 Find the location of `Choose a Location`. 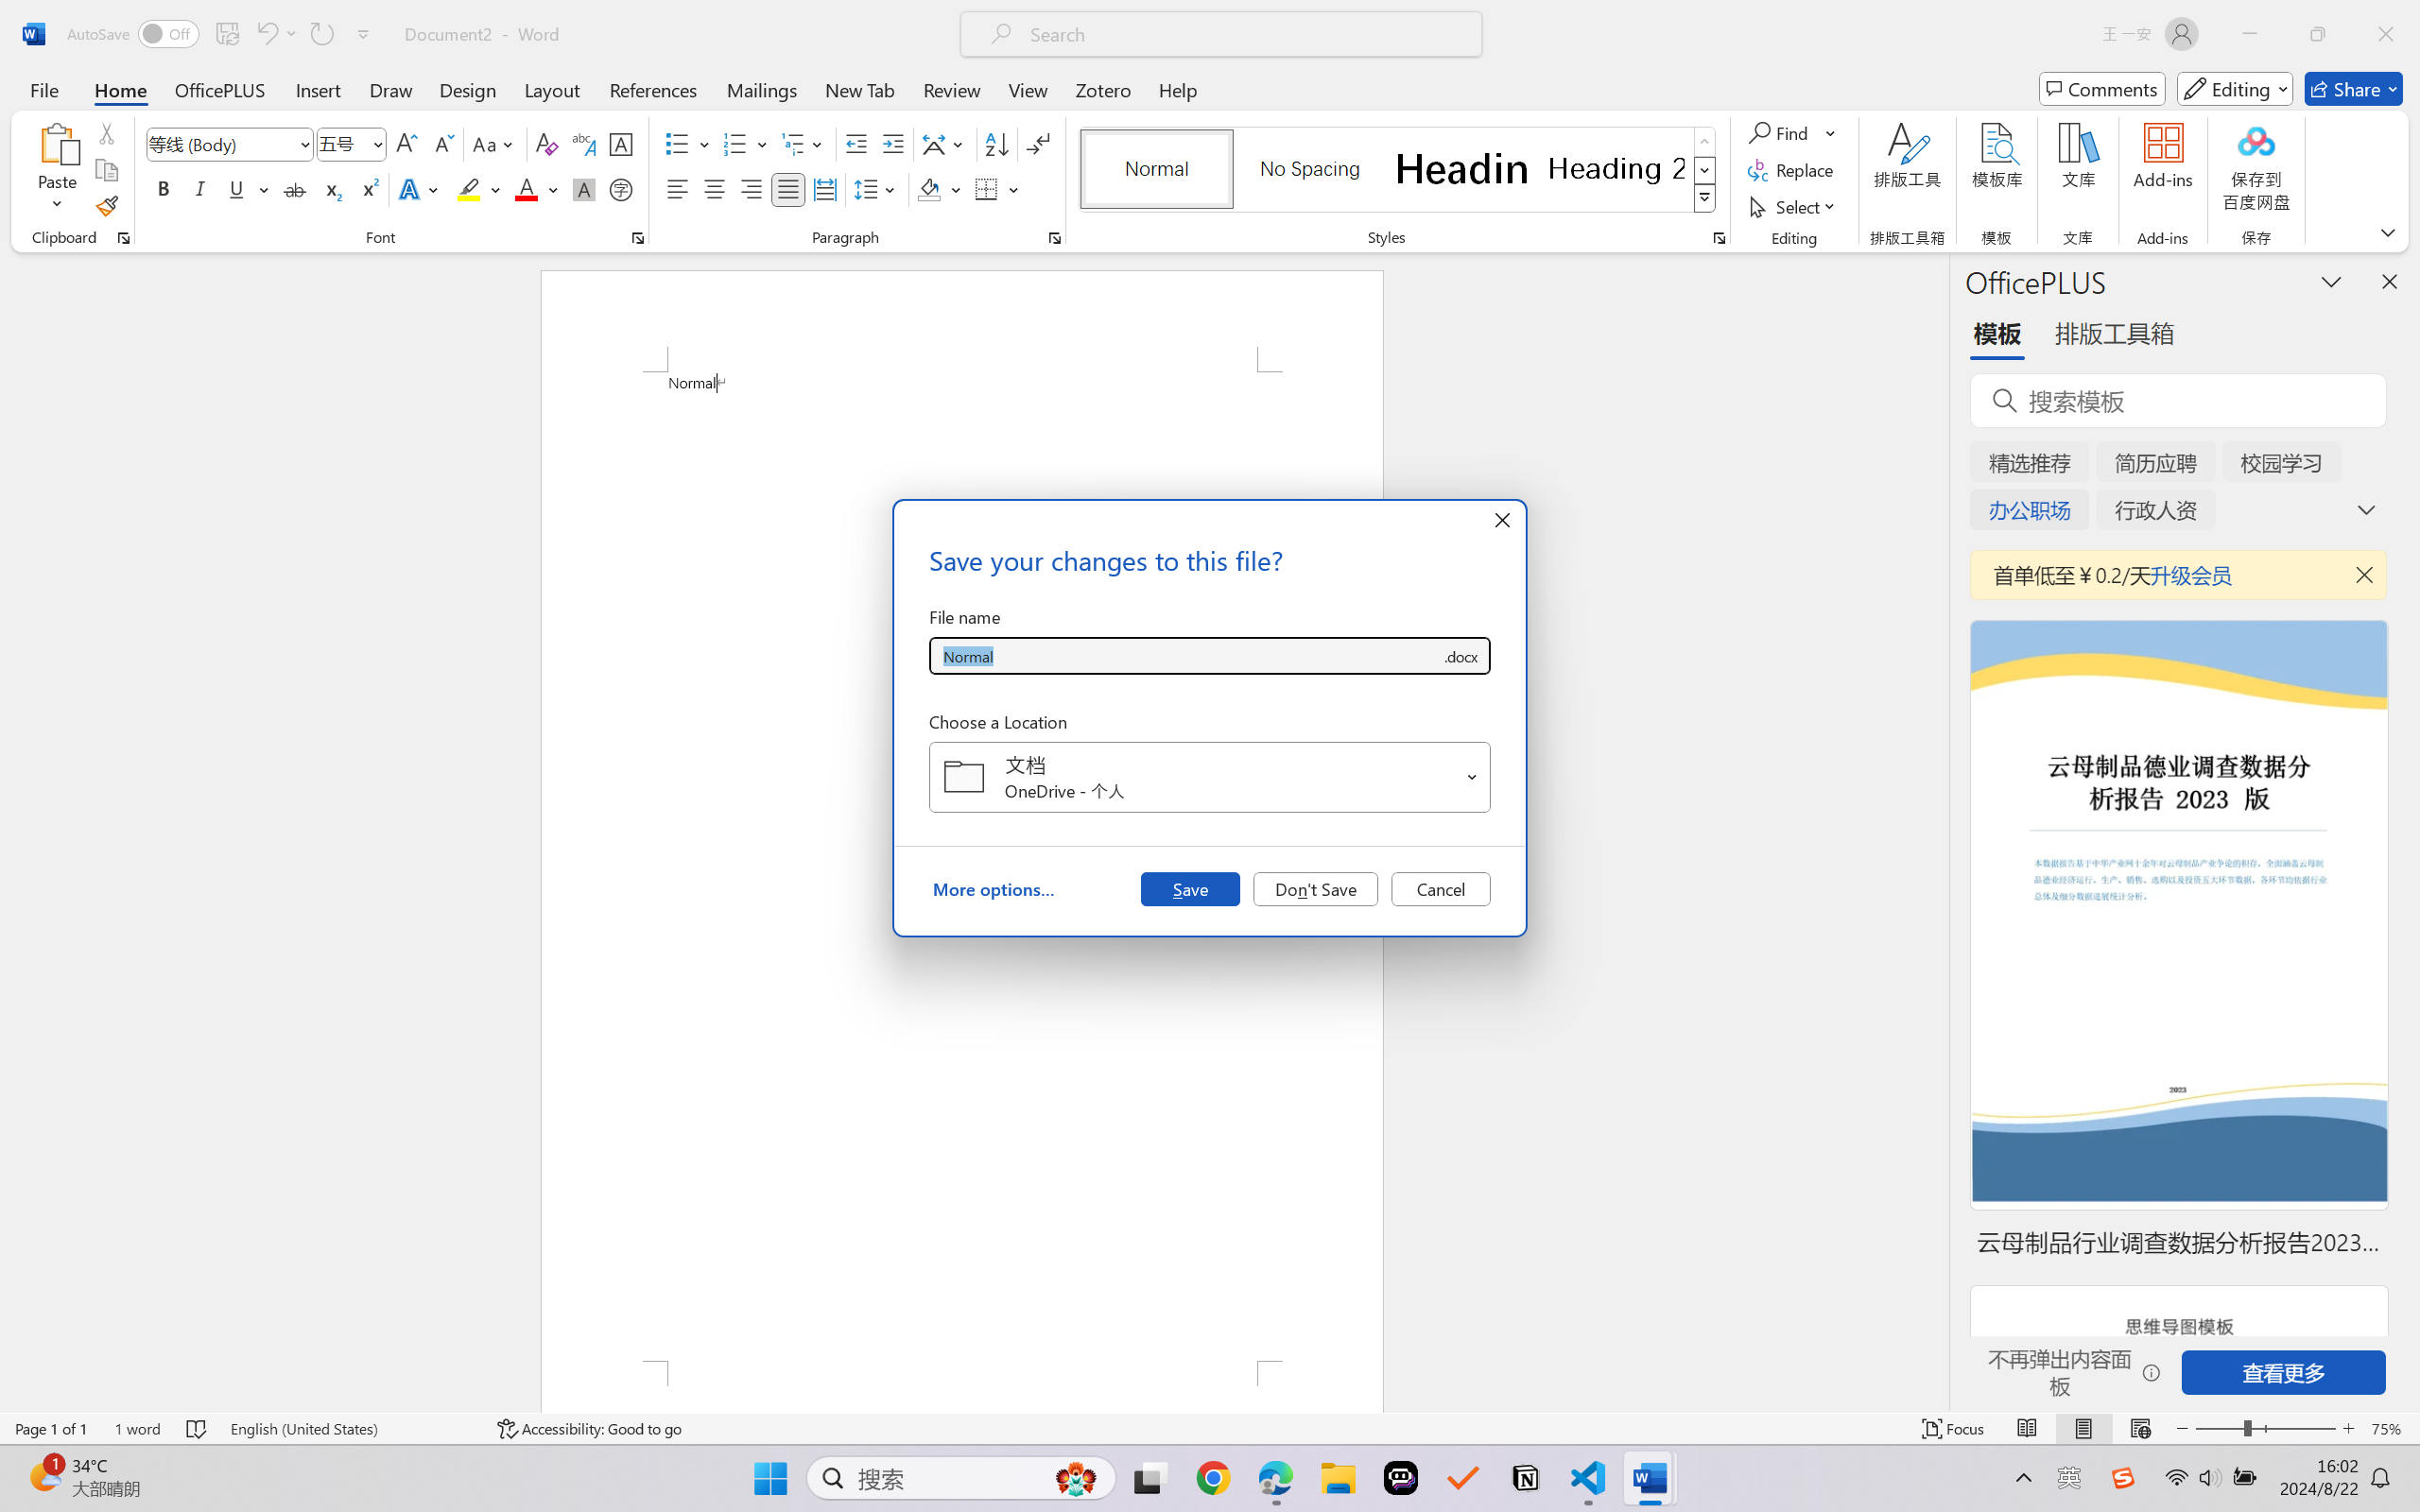

Choose a Location is located at coordinates (1210, 777).